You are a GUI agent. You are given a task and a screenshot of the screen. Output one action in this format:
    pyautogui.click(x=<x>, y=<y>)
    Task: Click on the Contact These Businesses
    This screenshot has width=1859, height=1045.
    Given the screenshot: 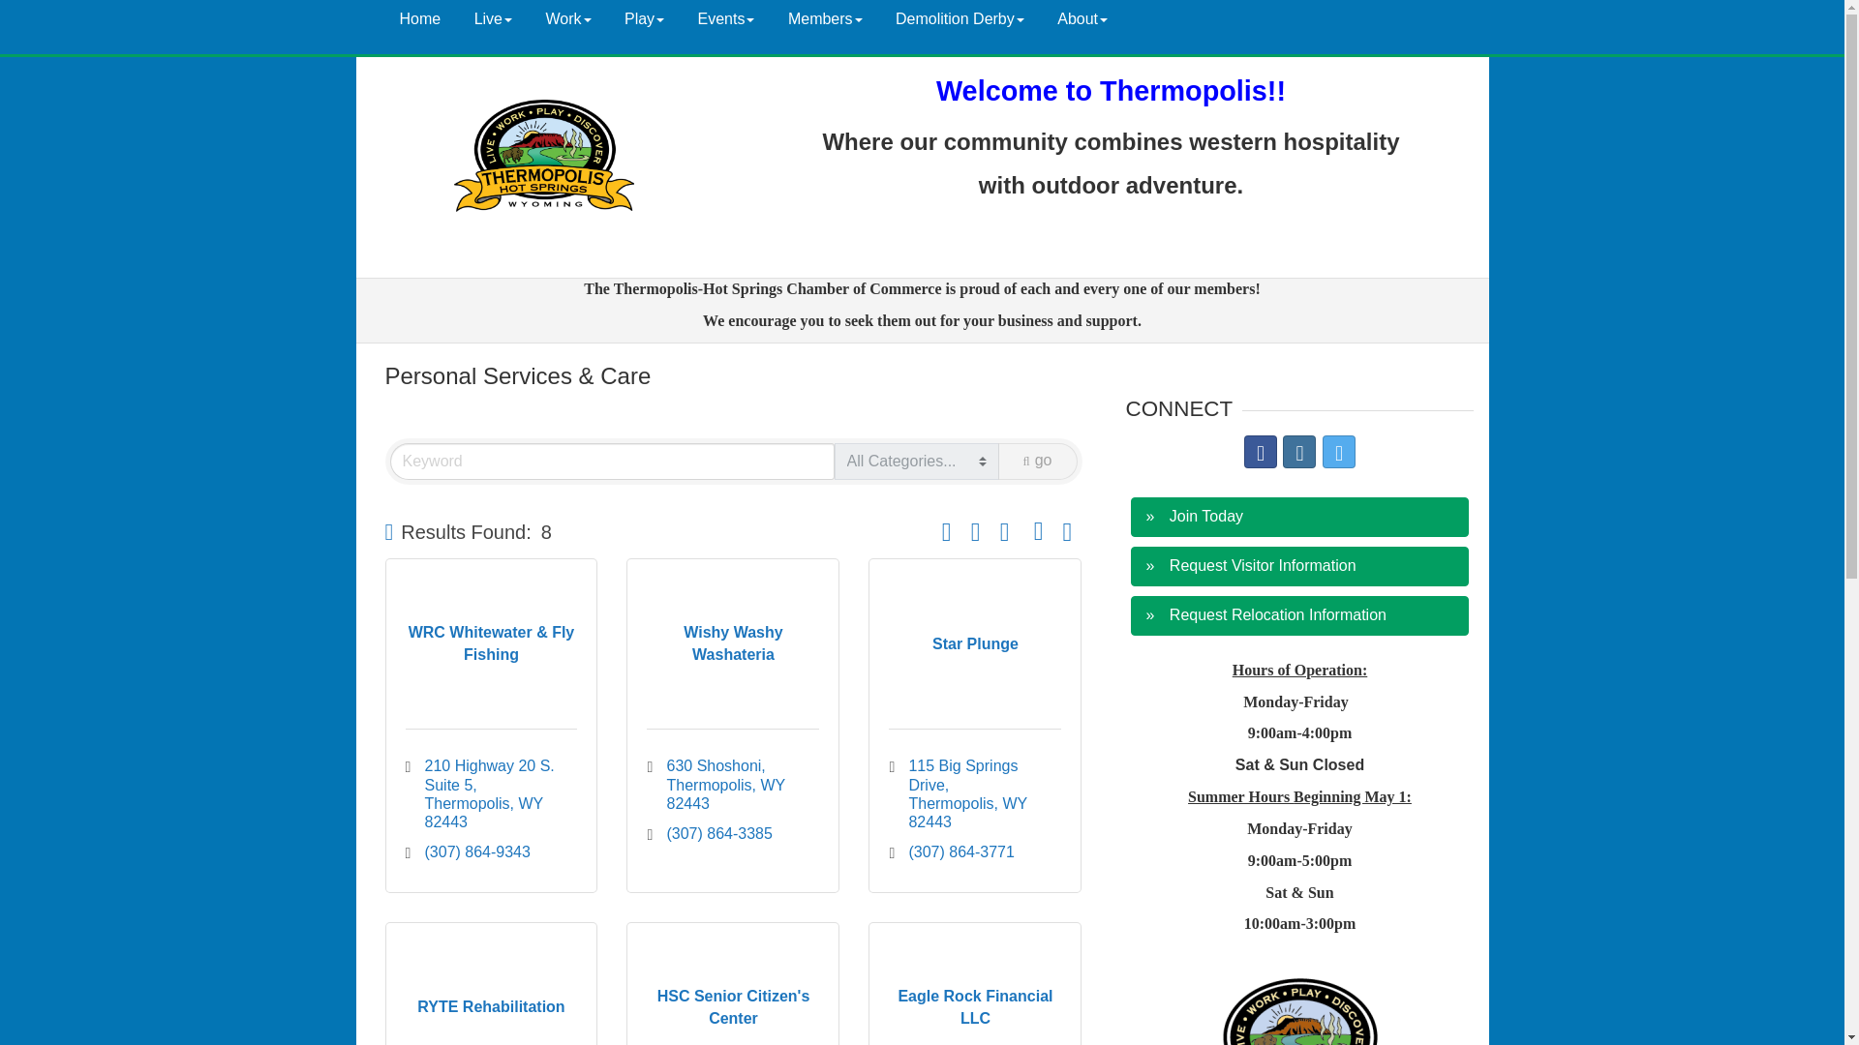 What is the action you would take?
    pyautogui.click(x=1067, y=530)
    